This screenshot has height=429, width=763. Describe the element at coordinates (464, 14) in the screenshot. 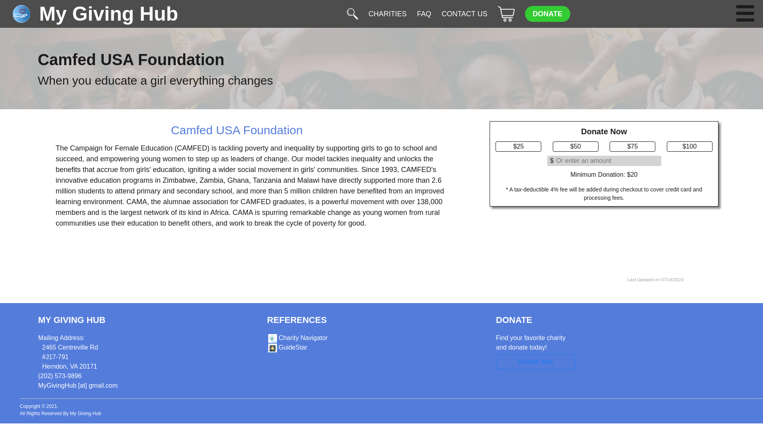

I see `CONTACT US` at that location.